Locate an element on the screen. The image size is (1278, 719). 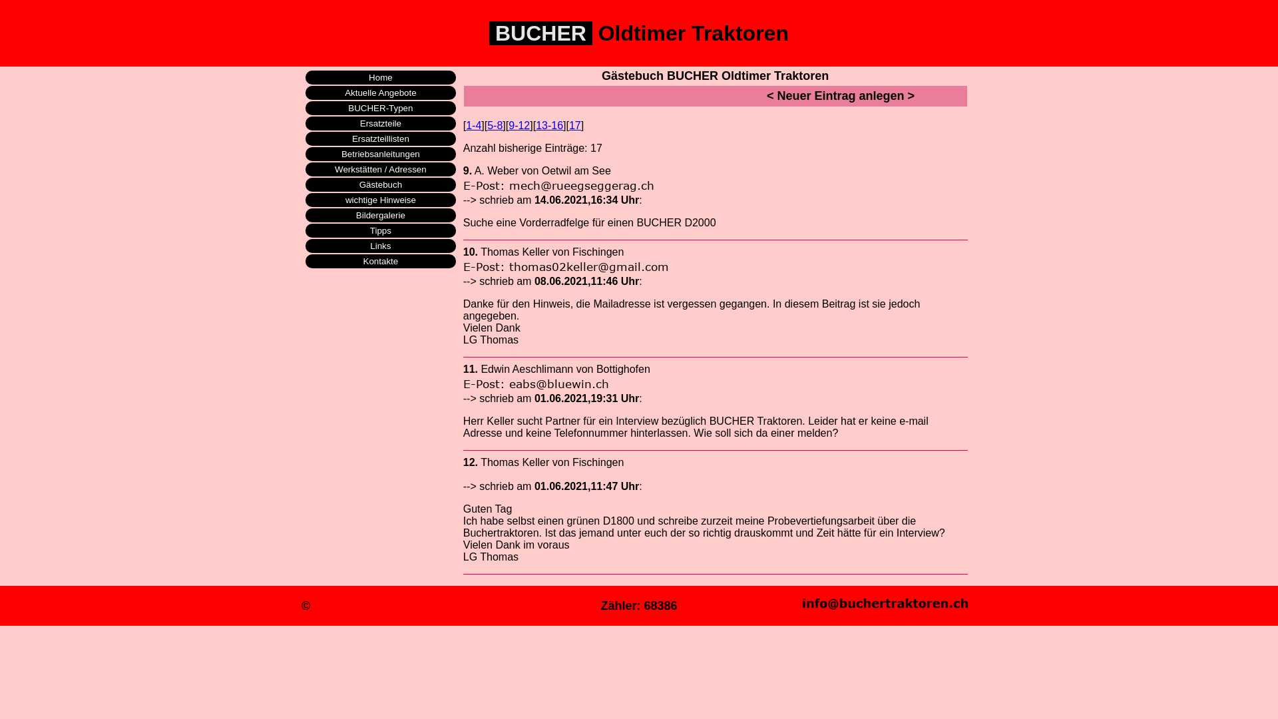
Ersatzteillisten is located at coordinates (381, 138).